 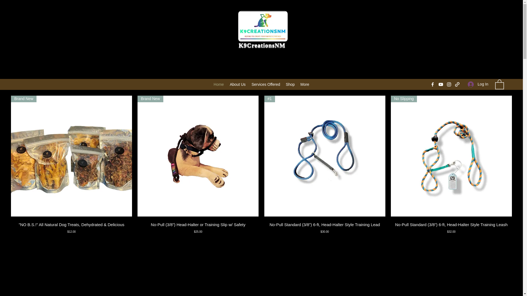 I want to click on Brand New, so click(x=198, y=156).